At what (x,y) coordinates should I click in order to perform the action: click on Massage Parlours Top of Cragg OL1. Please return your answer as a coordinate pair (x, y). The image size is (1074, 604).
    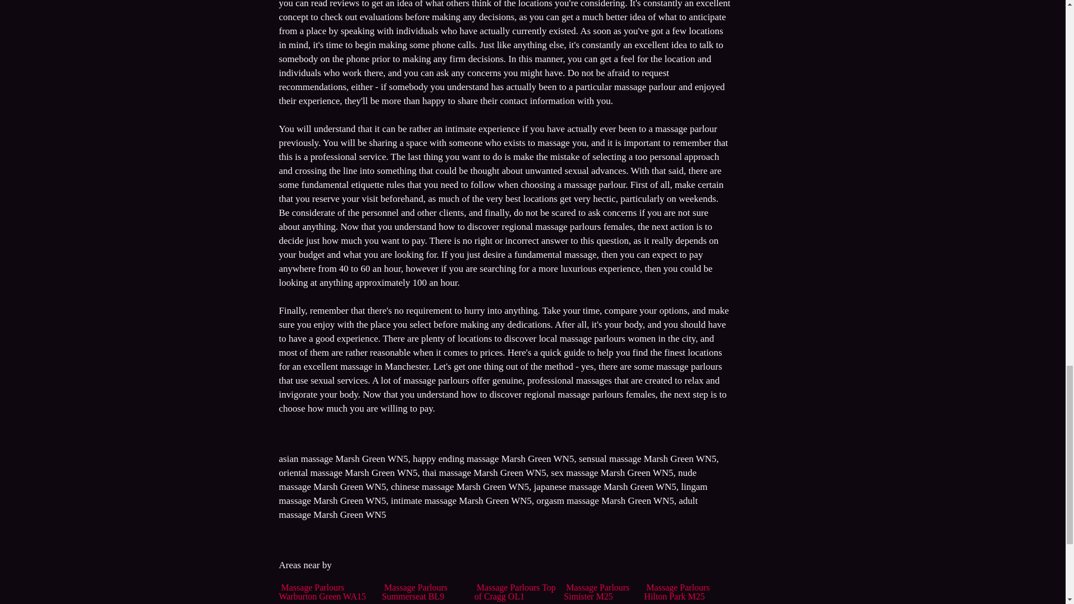
    Looking at the image, I should click on (515, 592).